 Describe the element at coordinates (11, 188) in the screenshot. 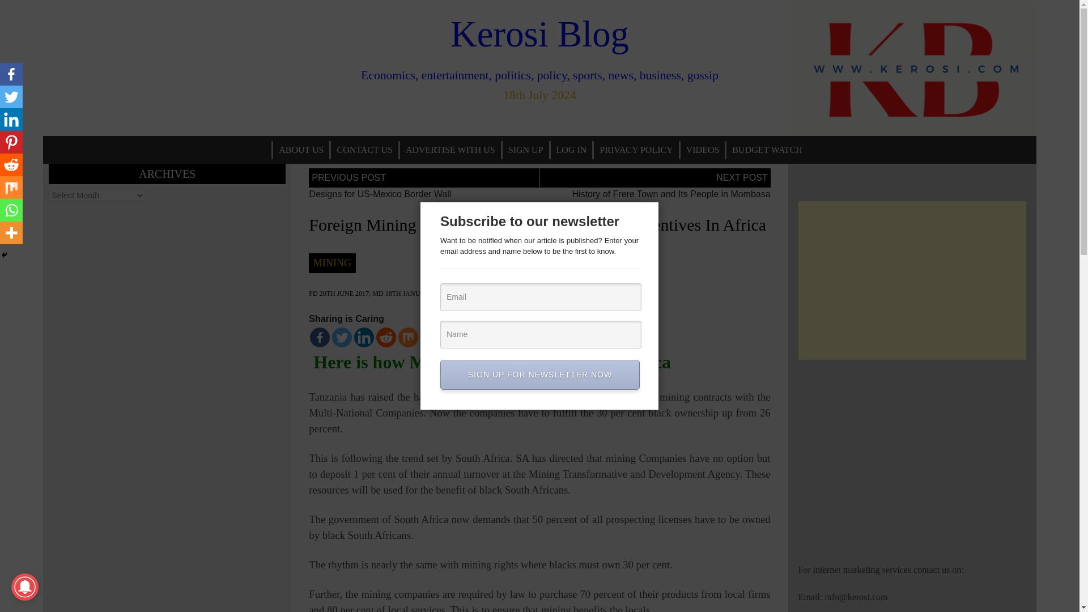

I see `Mix` at that location.